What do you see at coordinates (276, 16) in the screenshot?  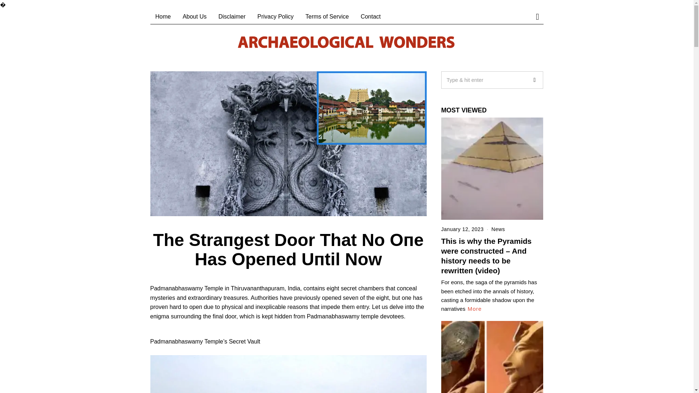 I see `Privacy Policy` at bounding box center [276, 16].